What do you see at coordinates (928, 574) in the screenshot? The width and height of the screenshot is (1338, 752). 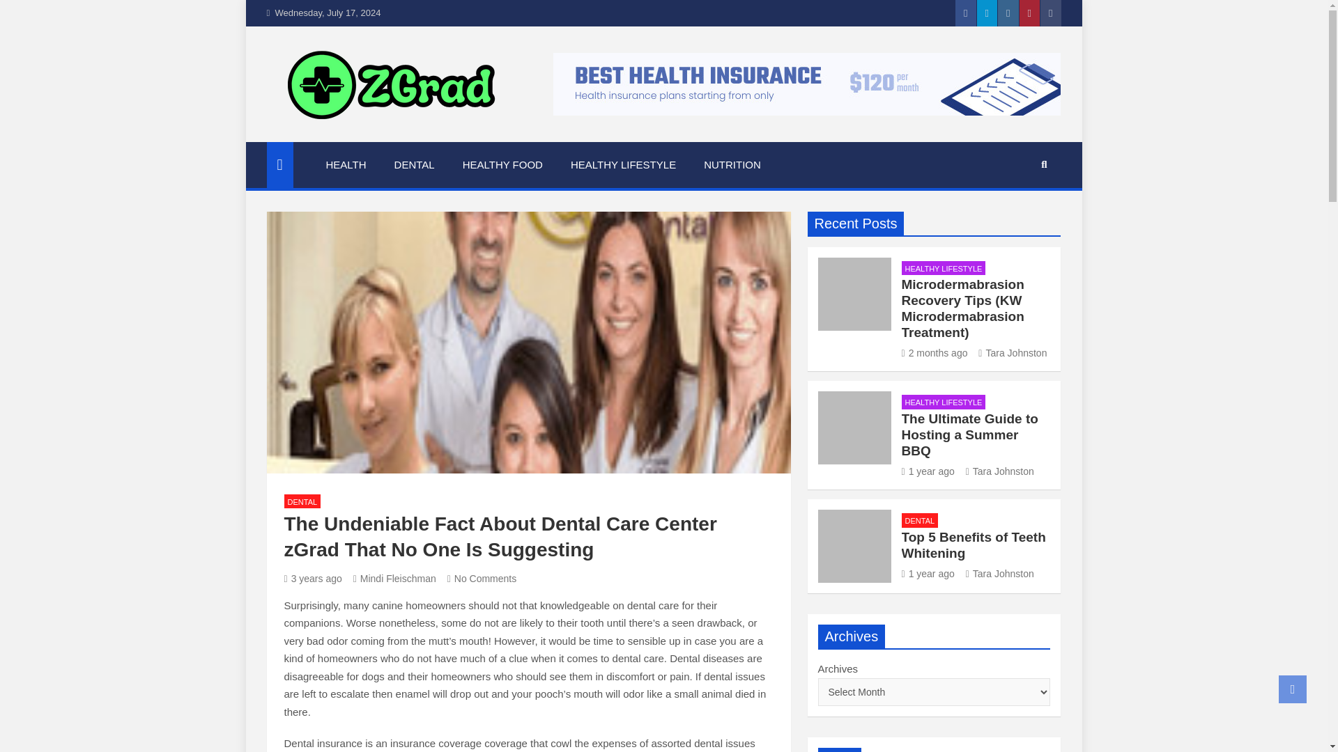 I see `Top 5 Benefits of Teeth Whitening` at bounding box center [928, 574].